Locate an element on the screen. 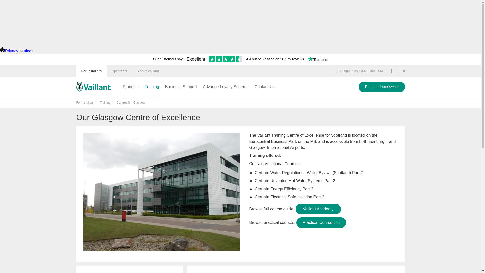 The width and height of the screenshot is (485, 273). Specifiers is located at coordinates (119, 71).